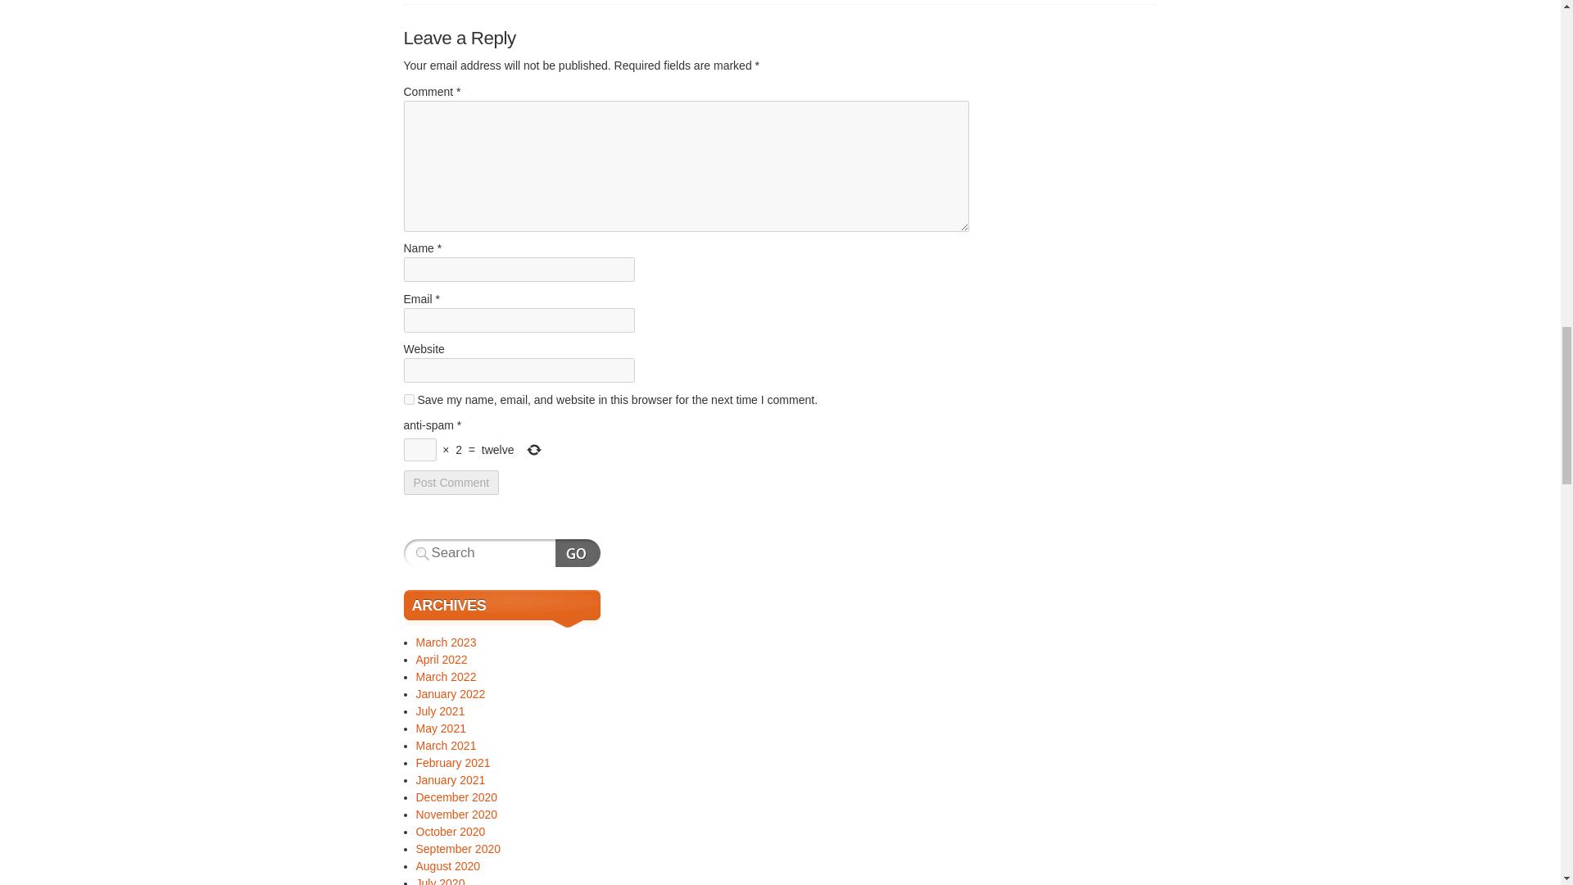 The image size is (1573, 885). I want to click on yes, so click(408, 398).